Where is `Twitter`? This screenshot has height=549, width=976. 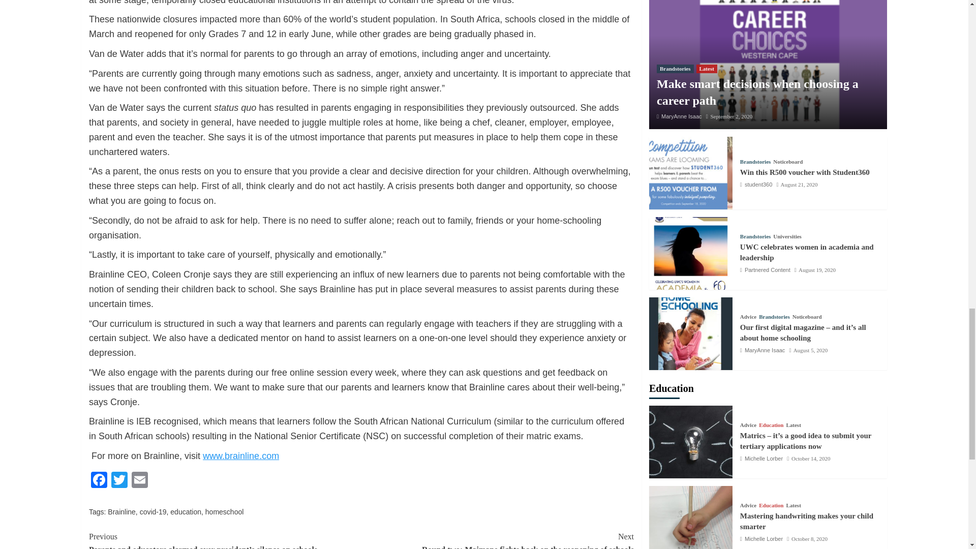 Twitter is located at coordinates (119, 481).